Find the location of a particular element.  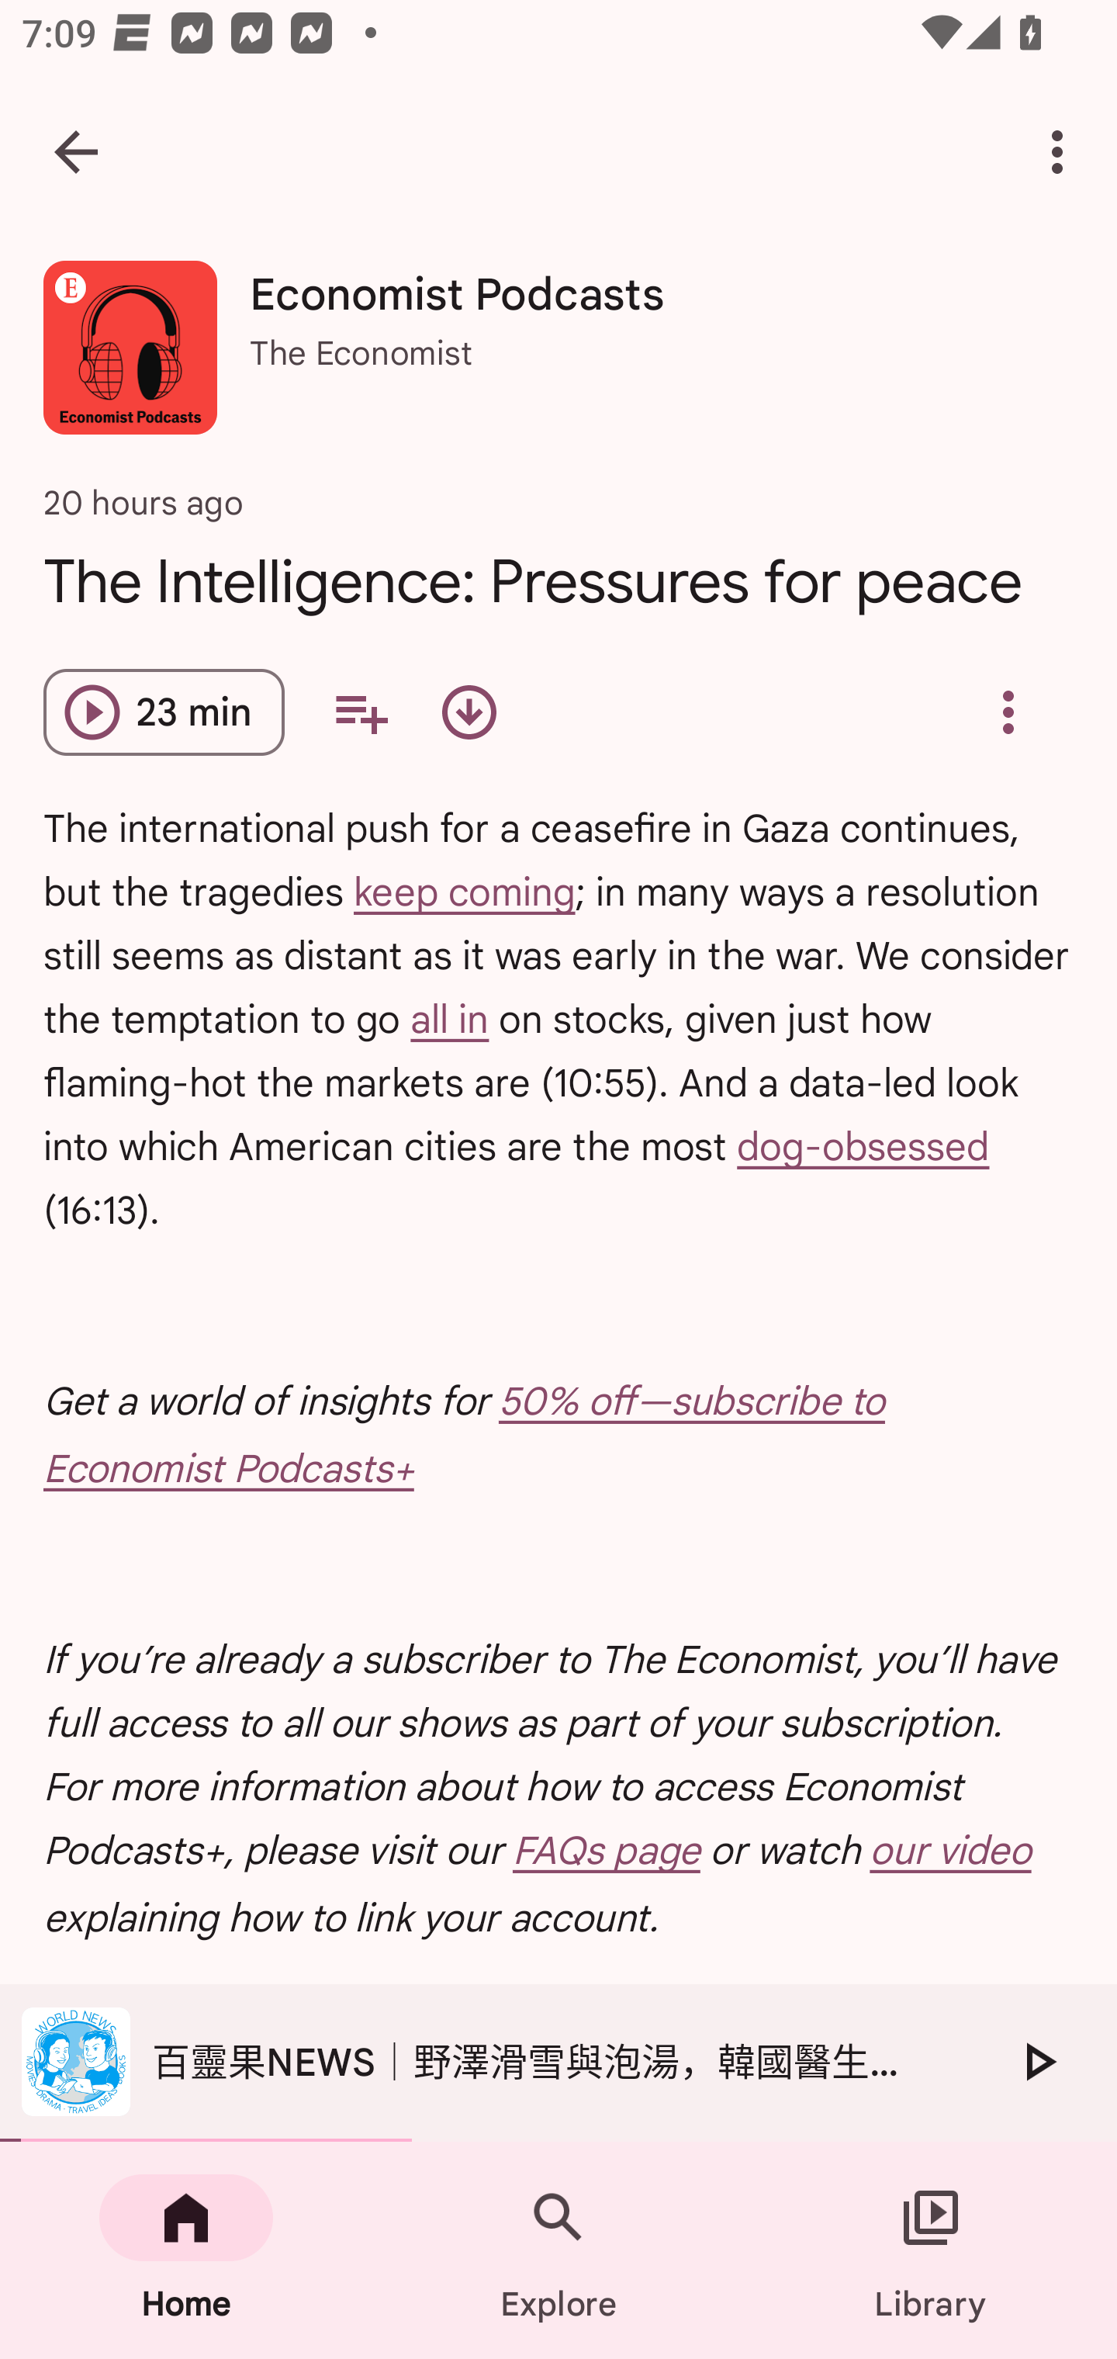

Library is located at coordinates (931, 2250).